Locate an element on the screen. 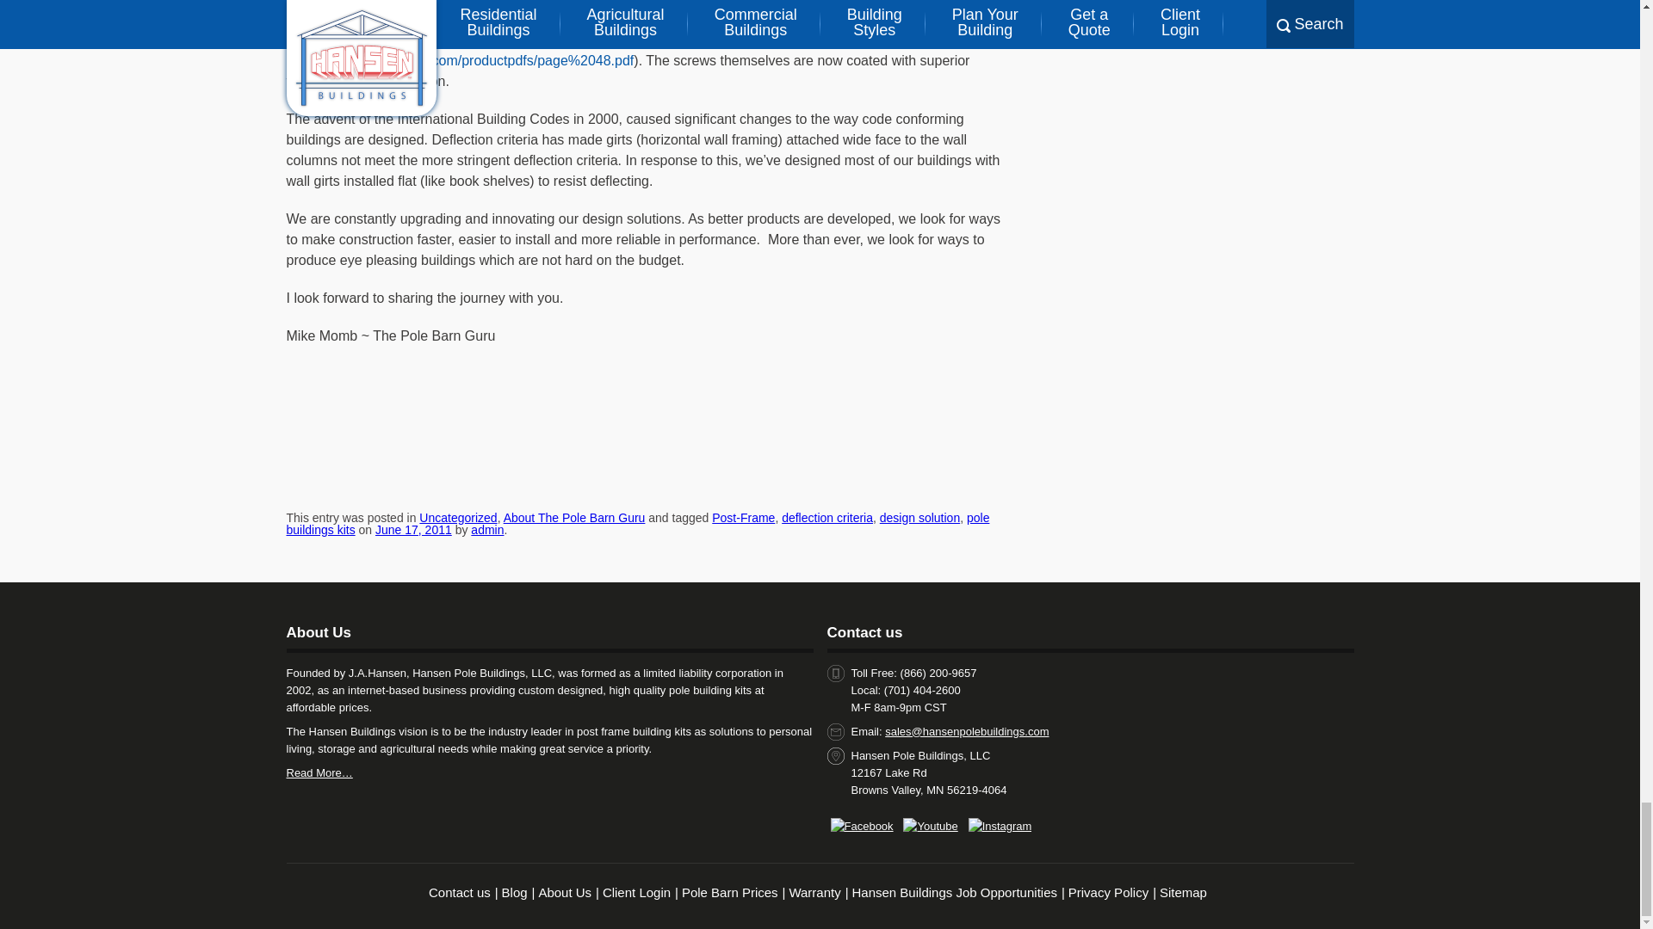  View all posts by admin is located at coordinates (487, 530).